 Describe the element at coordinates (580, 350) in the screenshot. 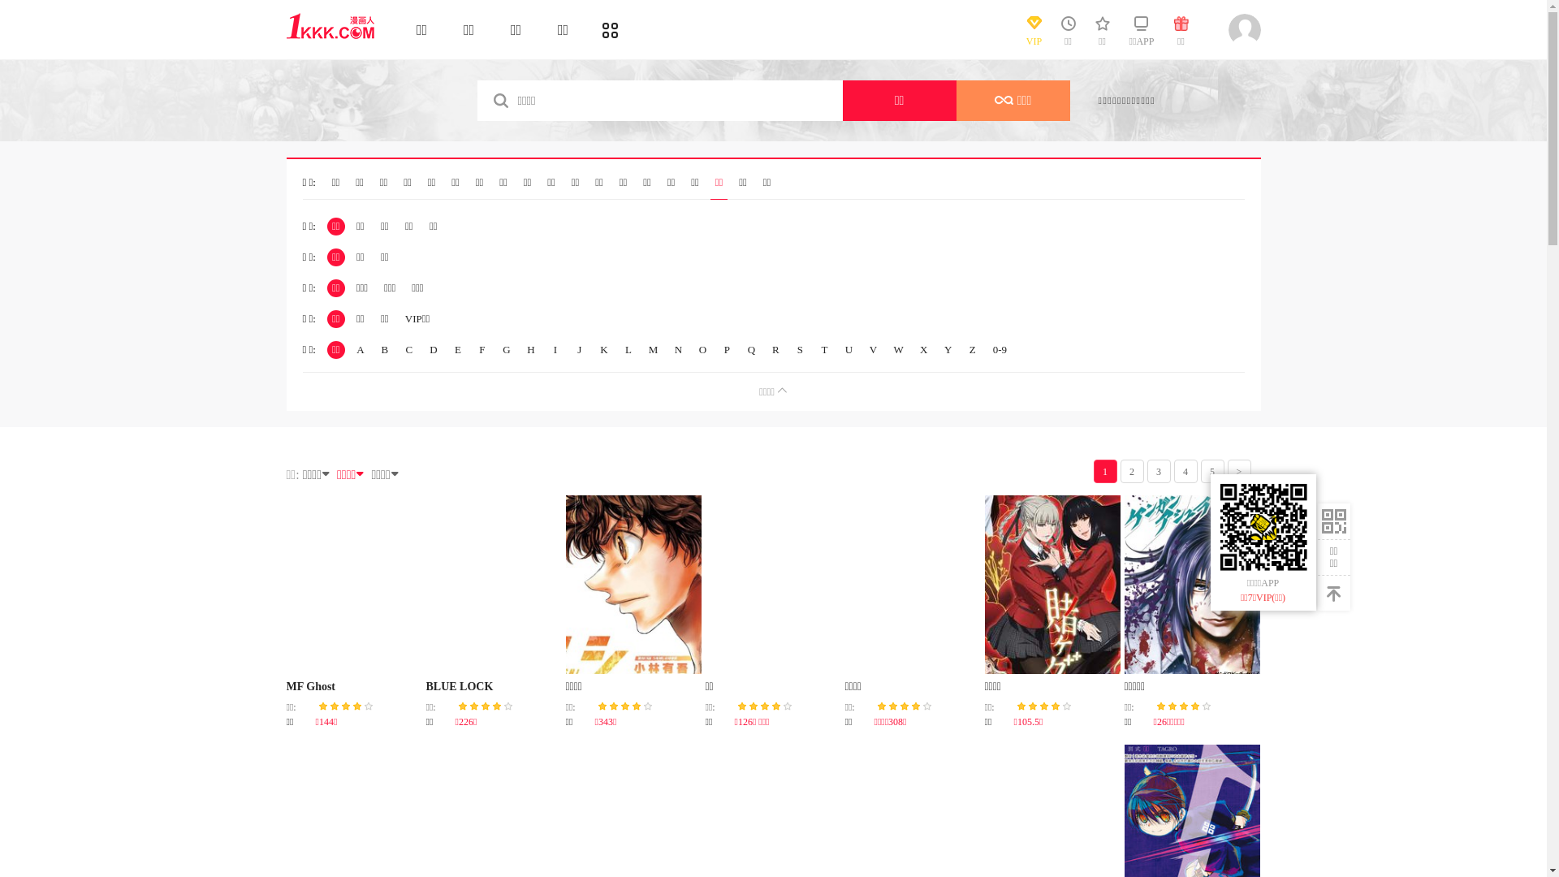

I see `J` at that location.